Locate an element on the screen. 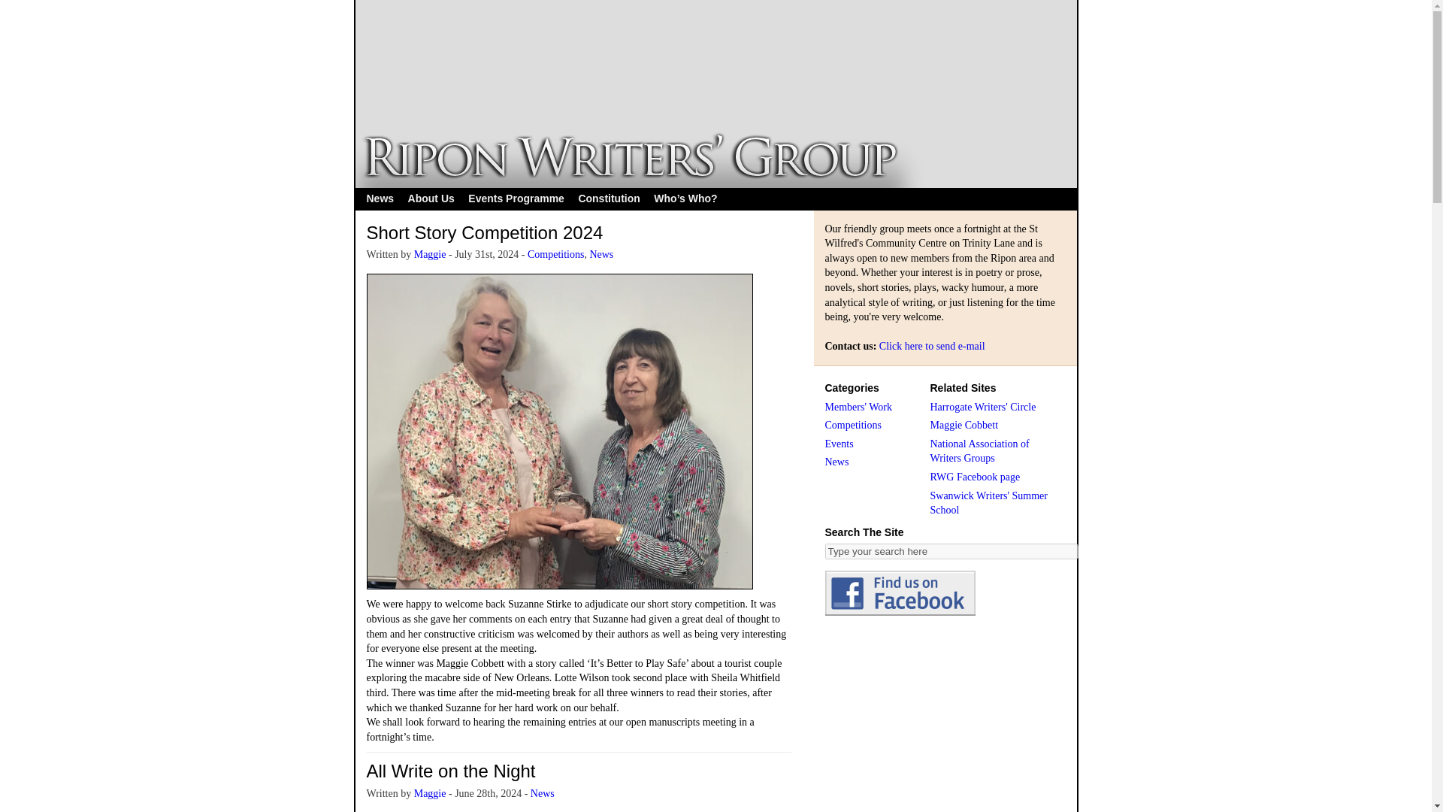 Image resolution: width=1443 pixels, height=812 pixels. Click here to send e-mail is located at coordinates (932, 346).